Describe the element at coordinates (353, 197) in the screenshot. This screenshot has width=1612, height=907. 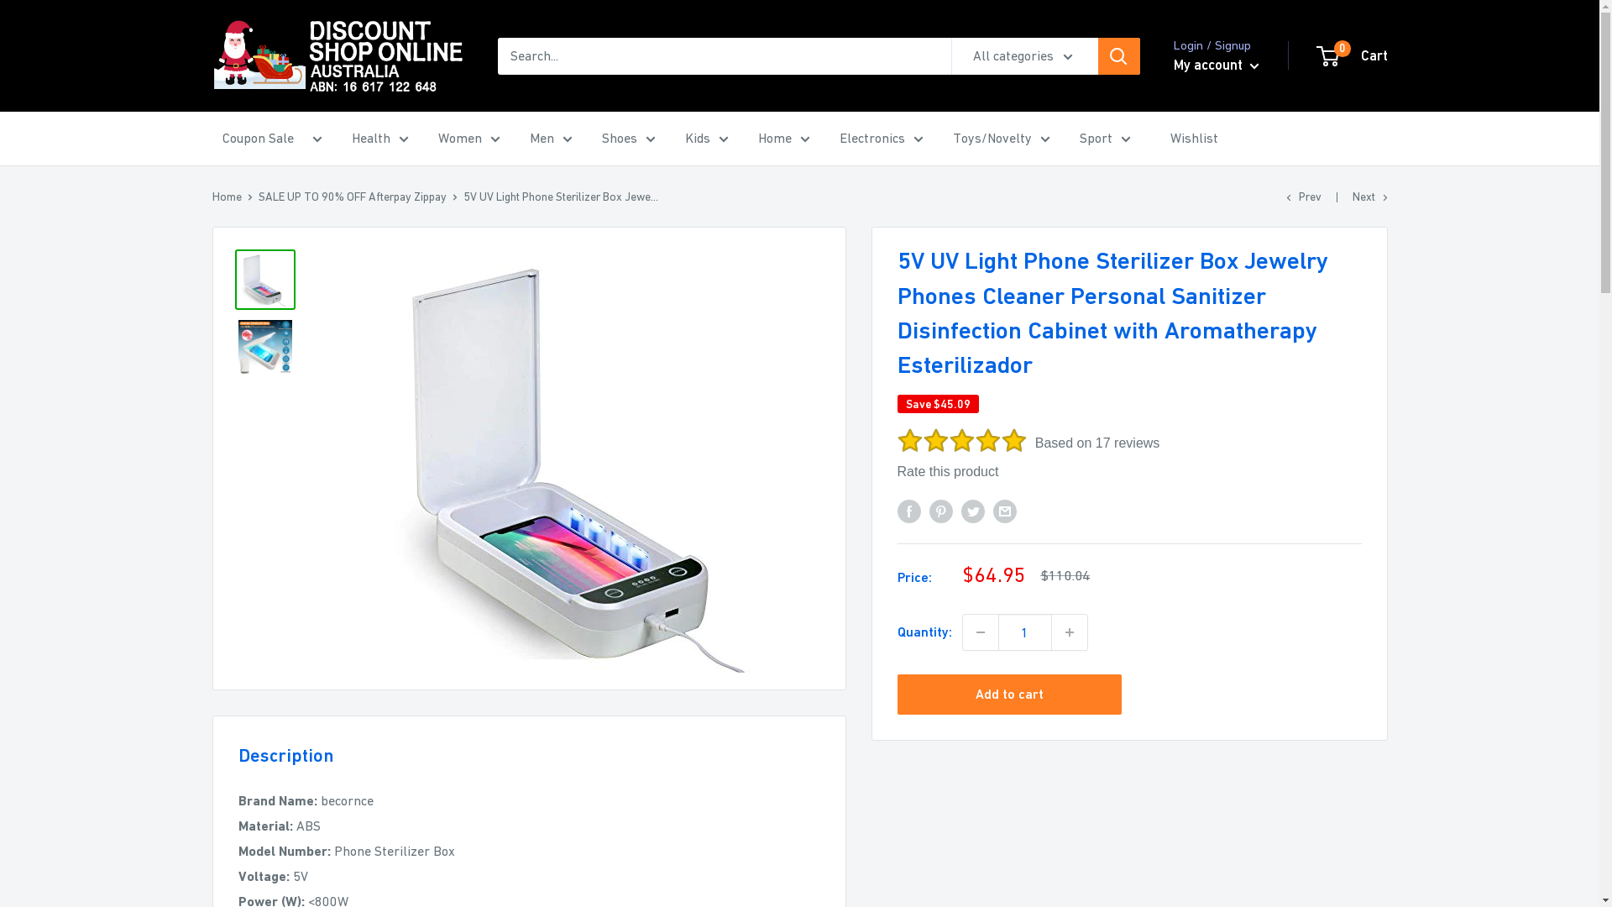
I see `SALE UP TO 90% OFF Afterpay Zippay` at that location.